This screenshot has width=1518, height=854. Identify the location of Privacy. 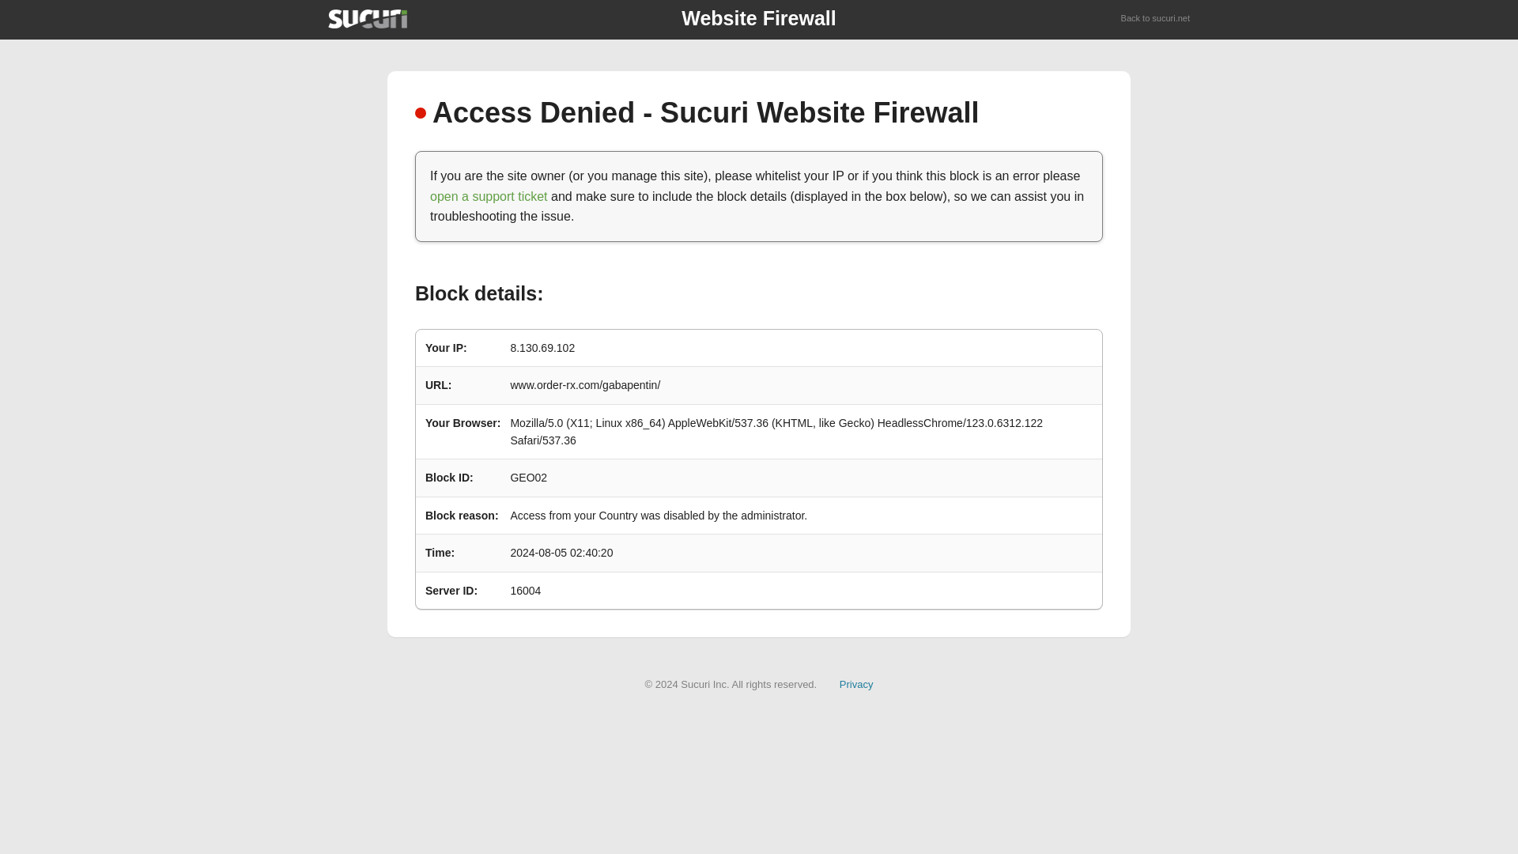
(856, 683).